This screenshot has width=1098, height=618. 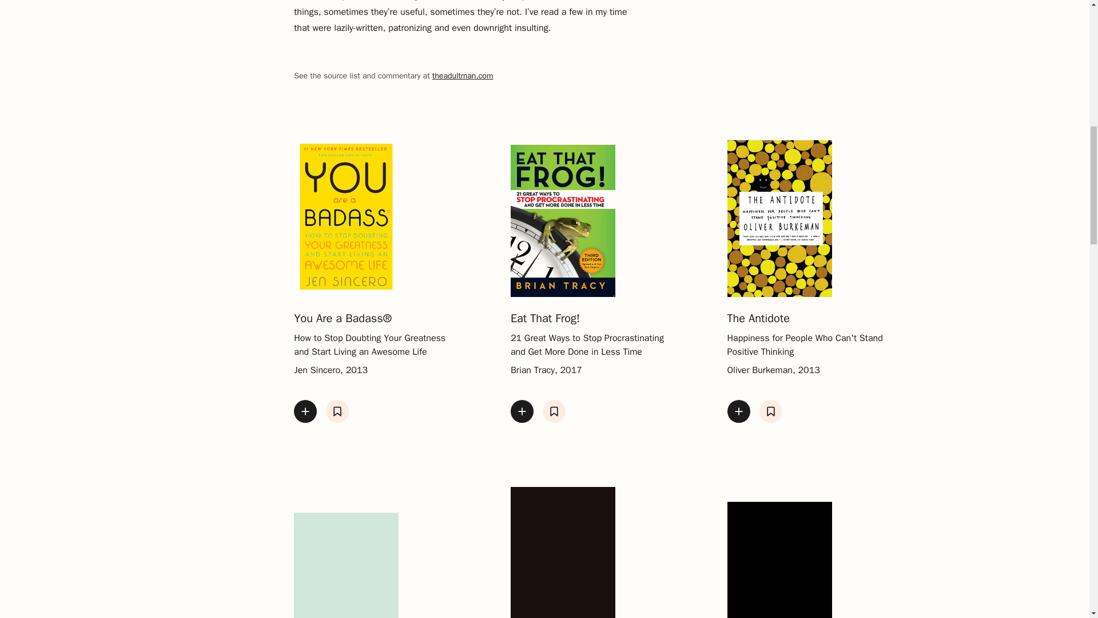 What do you see at coordinates (463, 76) in the screenshot?
I see `theadultman.com` at bounding box center [463, 76].